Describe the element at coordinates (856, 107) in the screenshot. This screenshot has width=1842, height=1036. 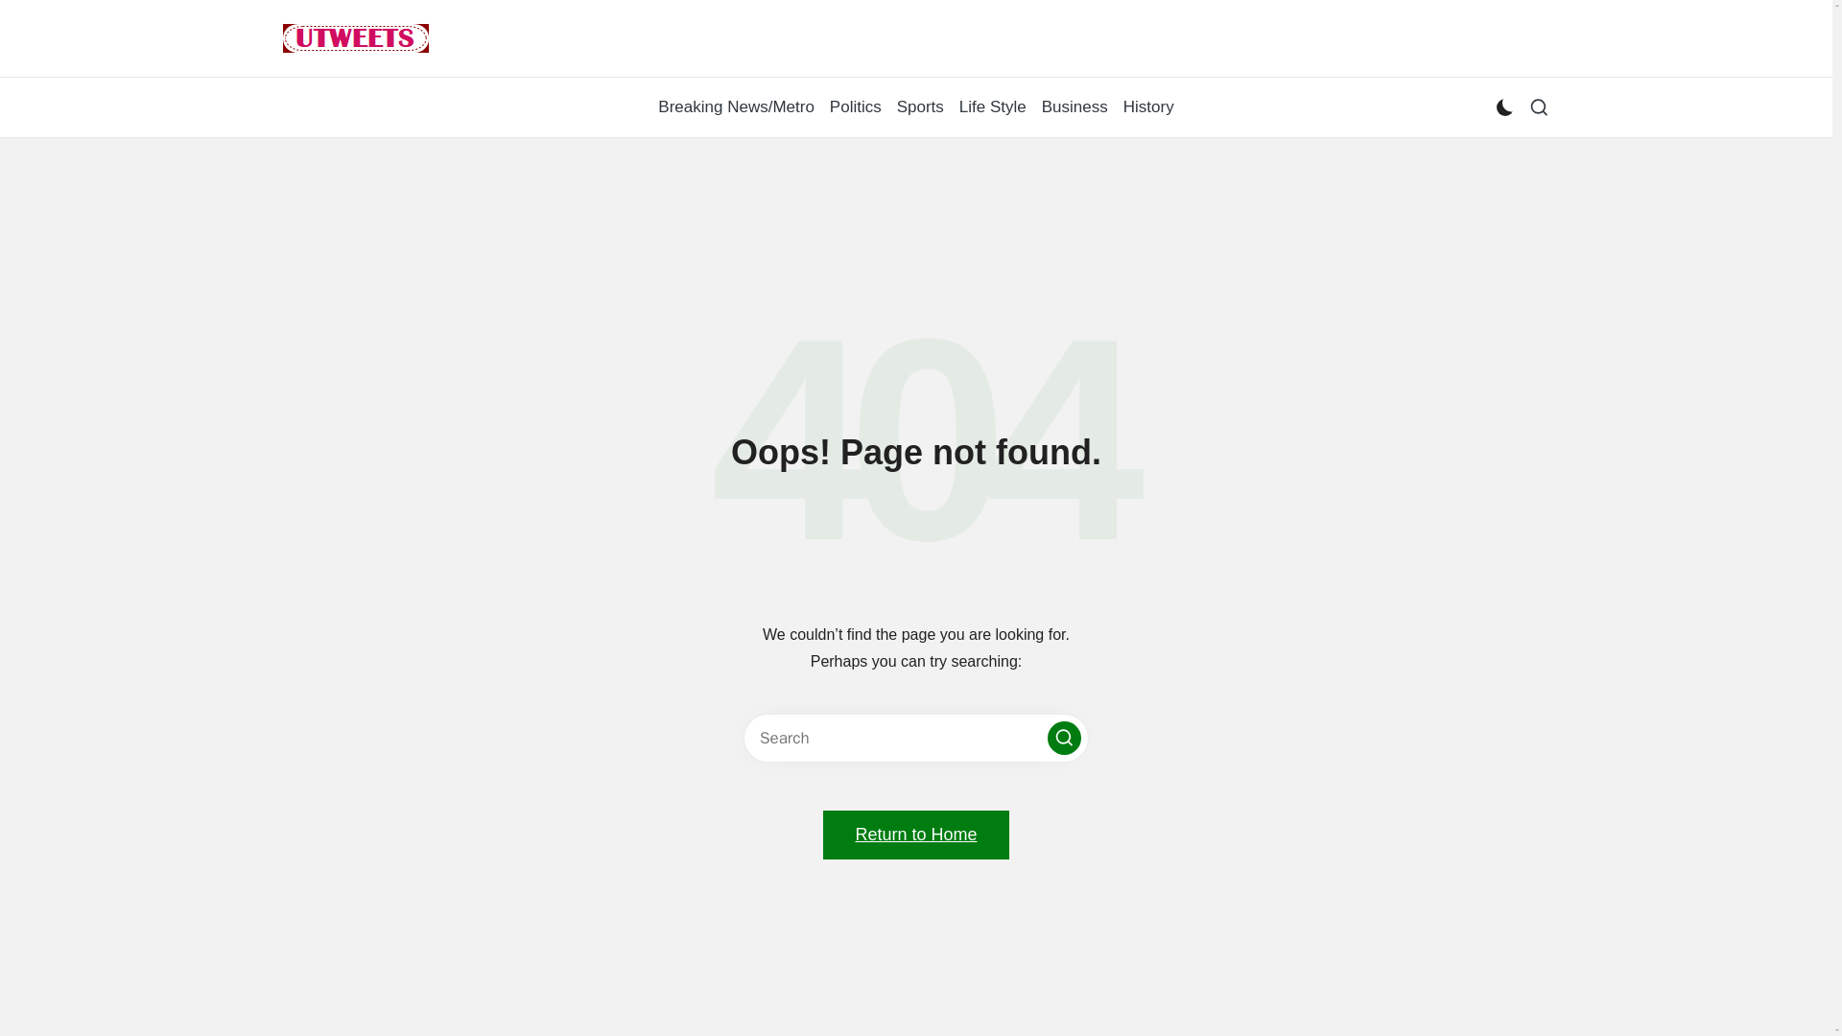
I see `Politics` at that location.